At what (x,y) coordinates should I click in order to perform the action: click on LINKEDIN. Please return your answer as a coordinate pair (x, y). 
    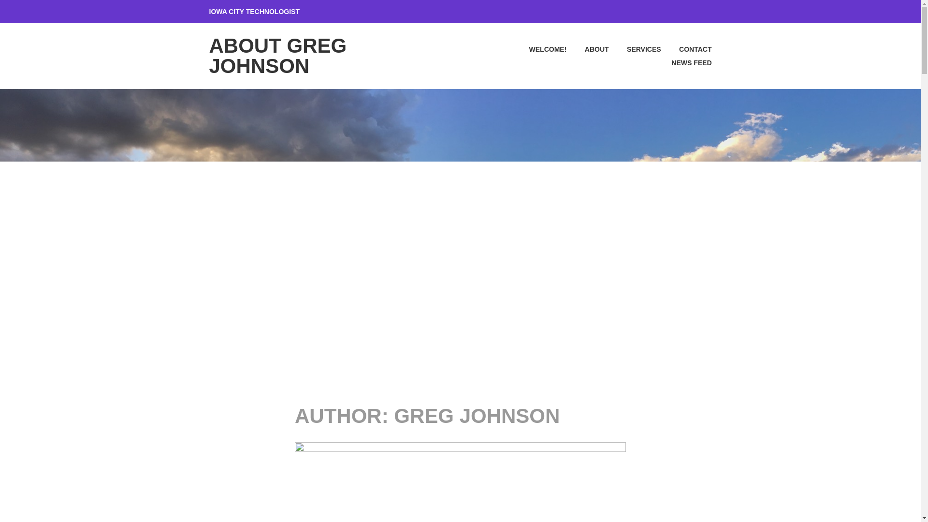
    Looking at the image, I should click on (630, 11).